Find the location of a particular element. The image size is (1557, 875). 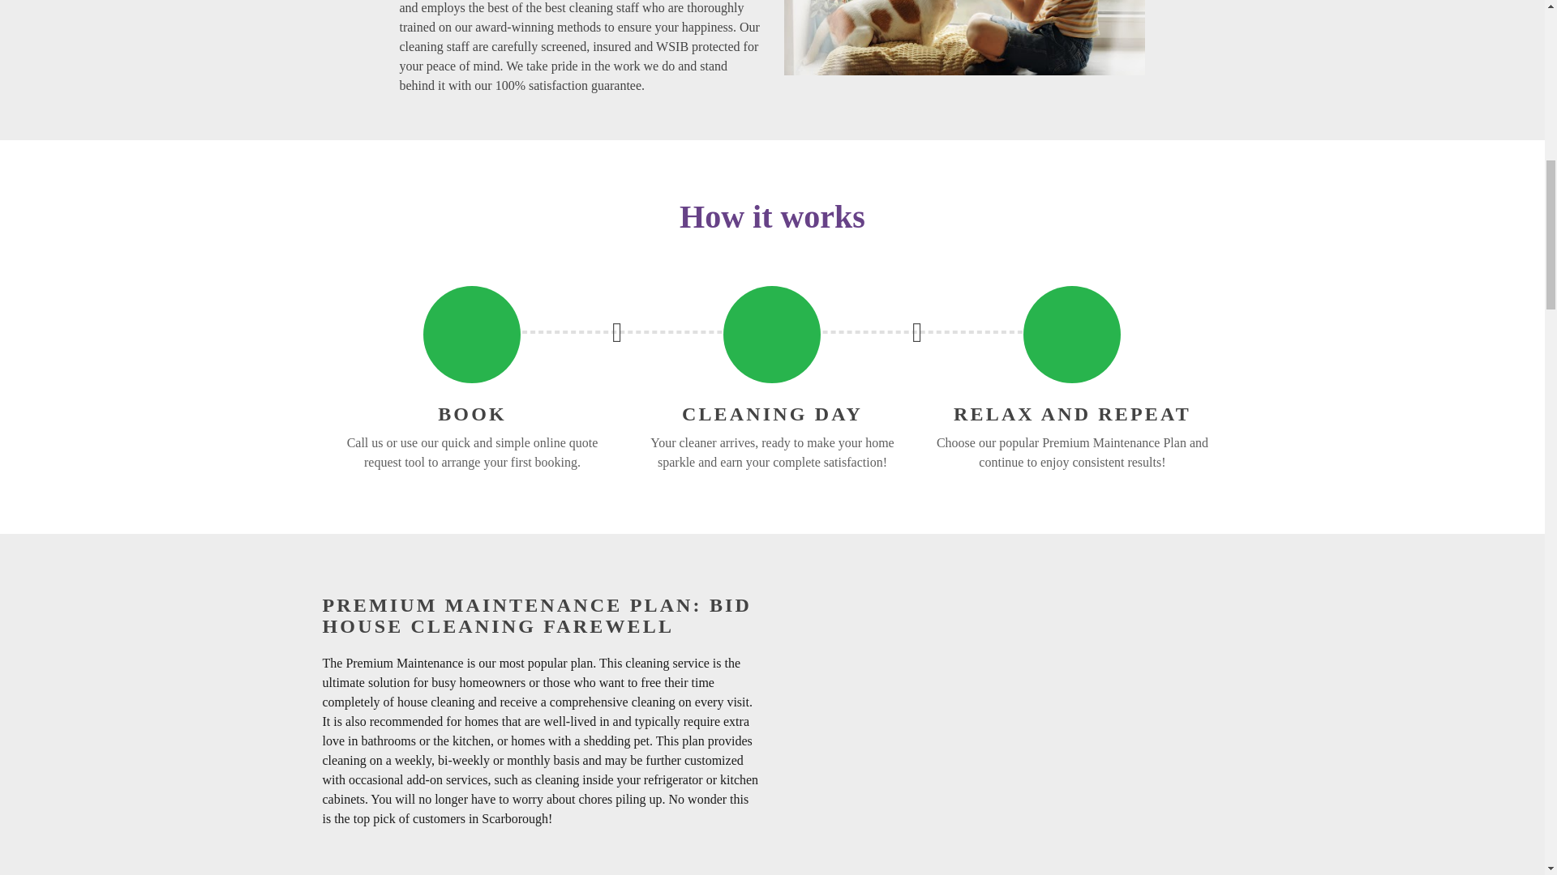

book-icon1 is located at coordinates (472, 334).